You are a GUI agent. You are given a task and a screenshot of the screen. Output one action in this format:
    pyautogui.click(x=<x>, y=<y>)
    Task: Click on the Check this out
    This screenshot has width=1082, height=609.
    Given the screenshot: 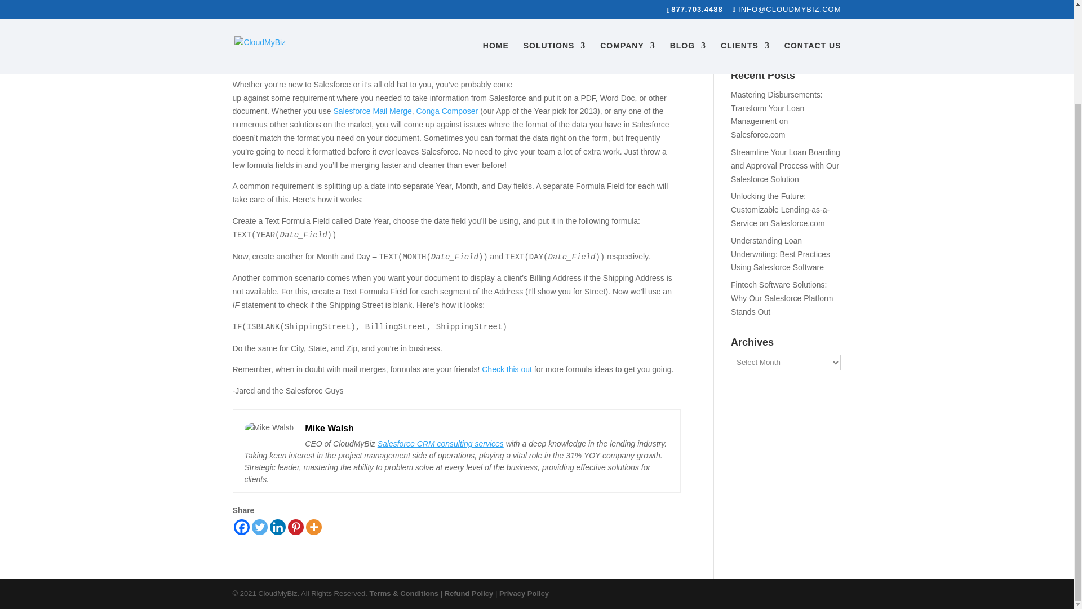 What is the action you would take?
    pyautogui.click(x=507, y=369)
    